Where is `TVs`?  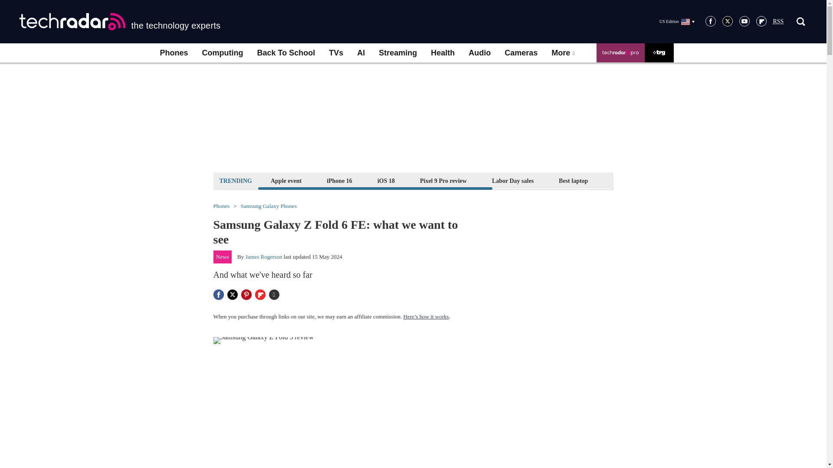 TVs is located at coordinates (336, 53).